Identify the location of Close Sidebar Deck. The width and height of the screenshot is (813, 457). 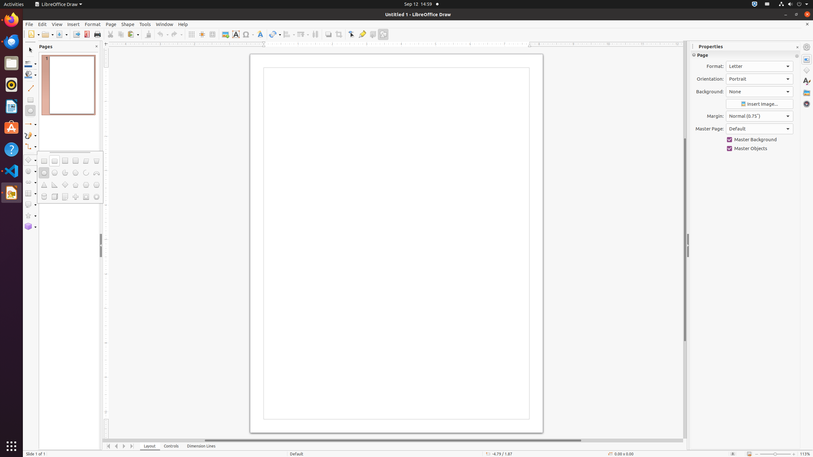
(797, 48).